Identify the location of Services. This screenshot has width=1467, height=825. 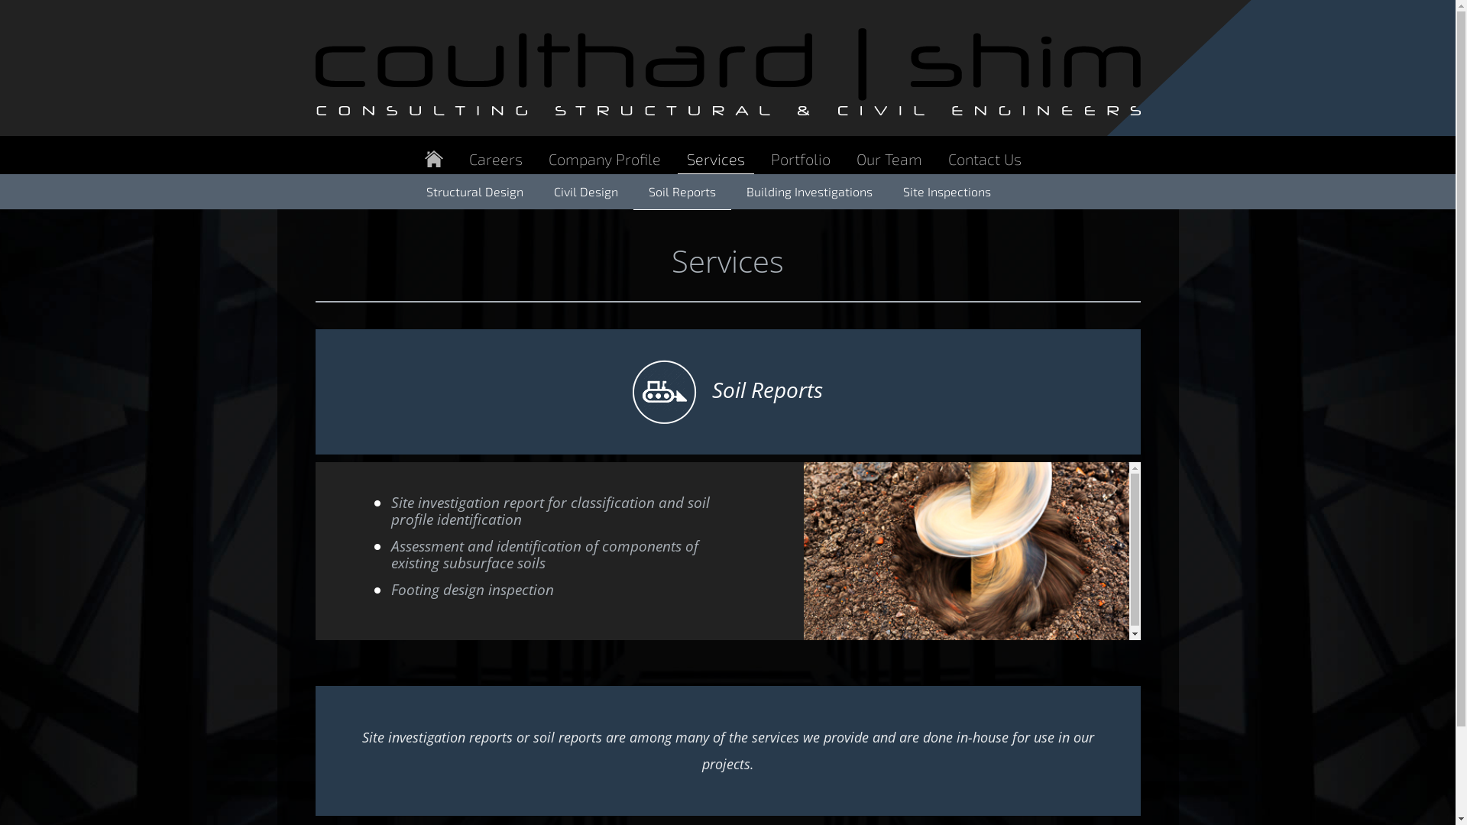
(715, 160).